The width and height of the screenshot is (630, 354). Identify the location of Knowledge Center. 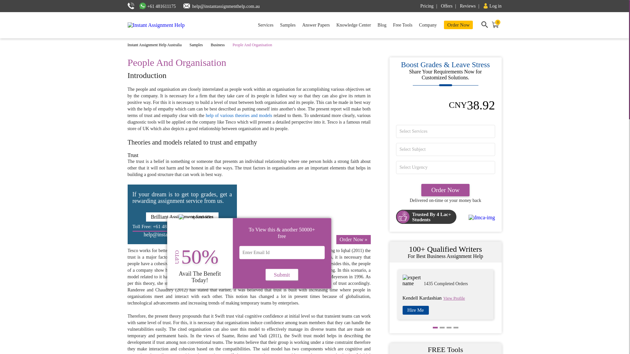
(354, 25).